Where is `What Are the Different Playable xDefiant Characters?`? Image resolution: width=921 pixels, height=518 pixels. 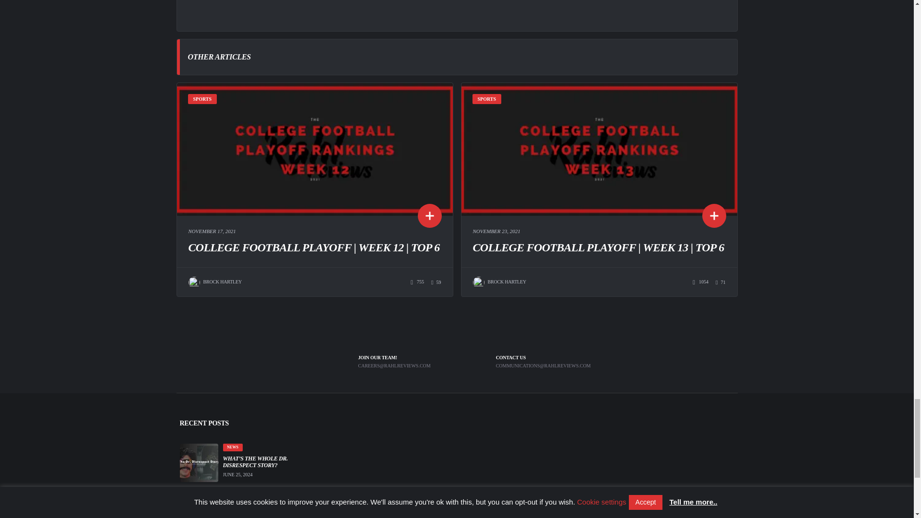
What Are the Different Playable xDefiant Characters? is located at coordinates (265, 510).